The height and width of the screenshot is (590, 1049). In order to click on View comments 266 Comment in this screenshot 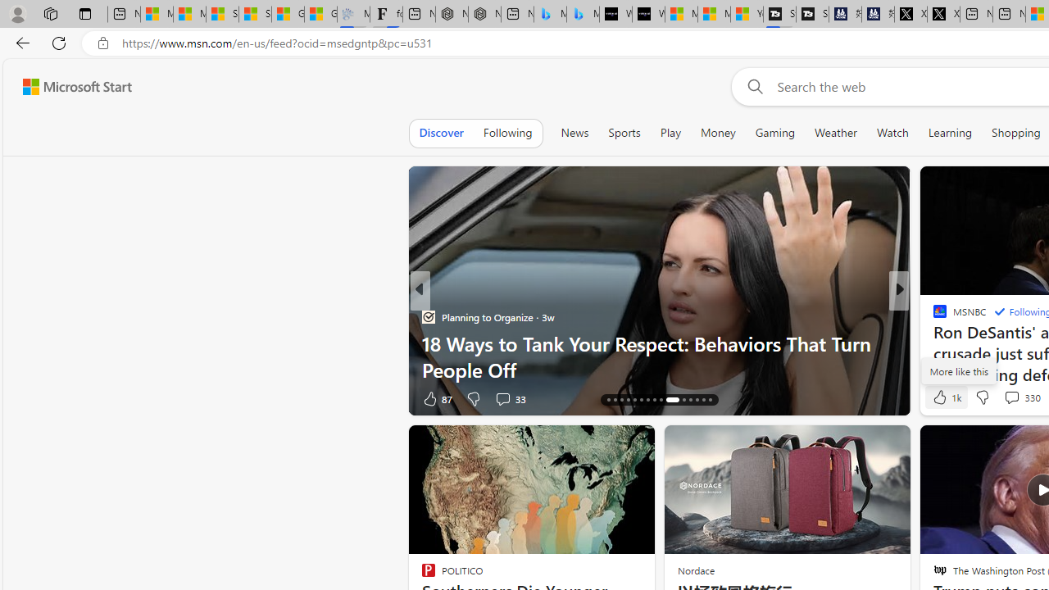, I will do `click(1011, 398)`.